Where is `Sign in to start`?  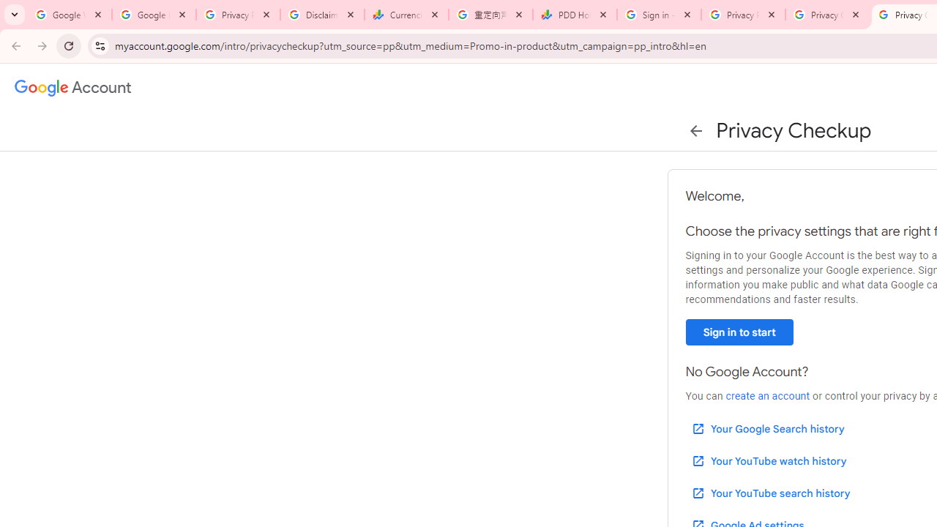 Sign in to start is located at coordinates (739, 332).